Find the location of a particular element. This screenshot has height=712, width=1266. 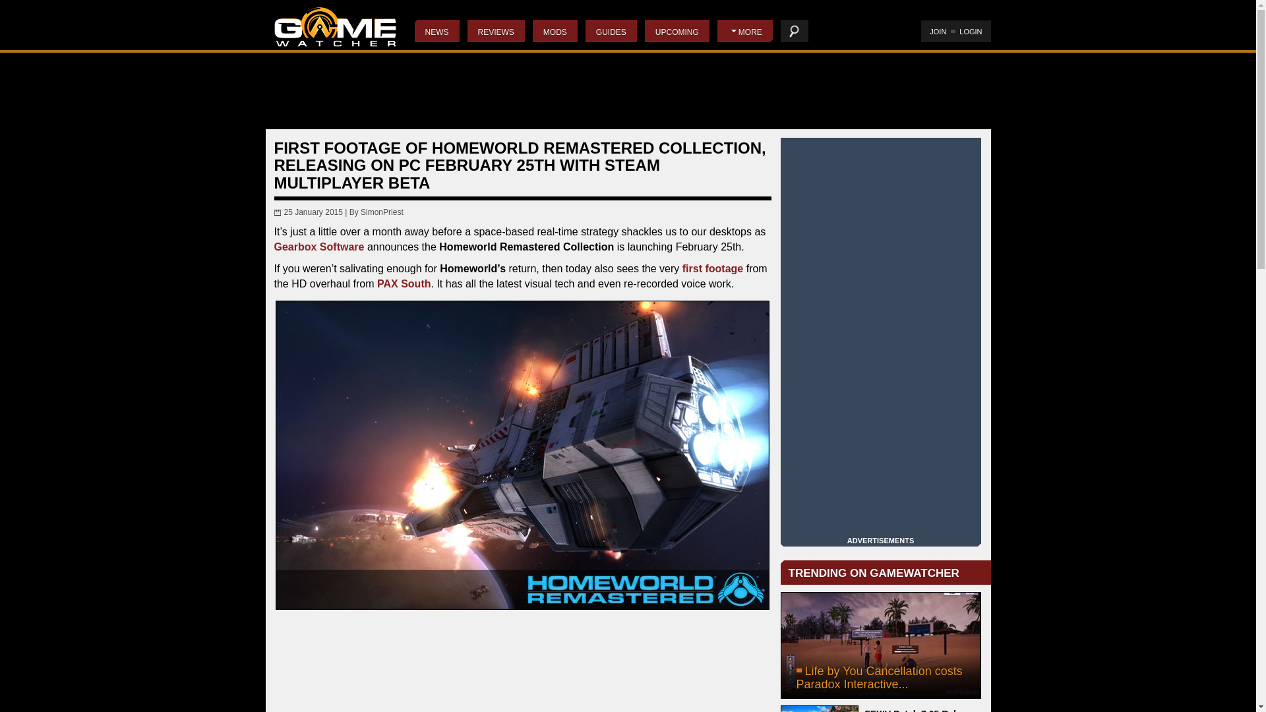

JOIN is located at coordinates (938, 32).